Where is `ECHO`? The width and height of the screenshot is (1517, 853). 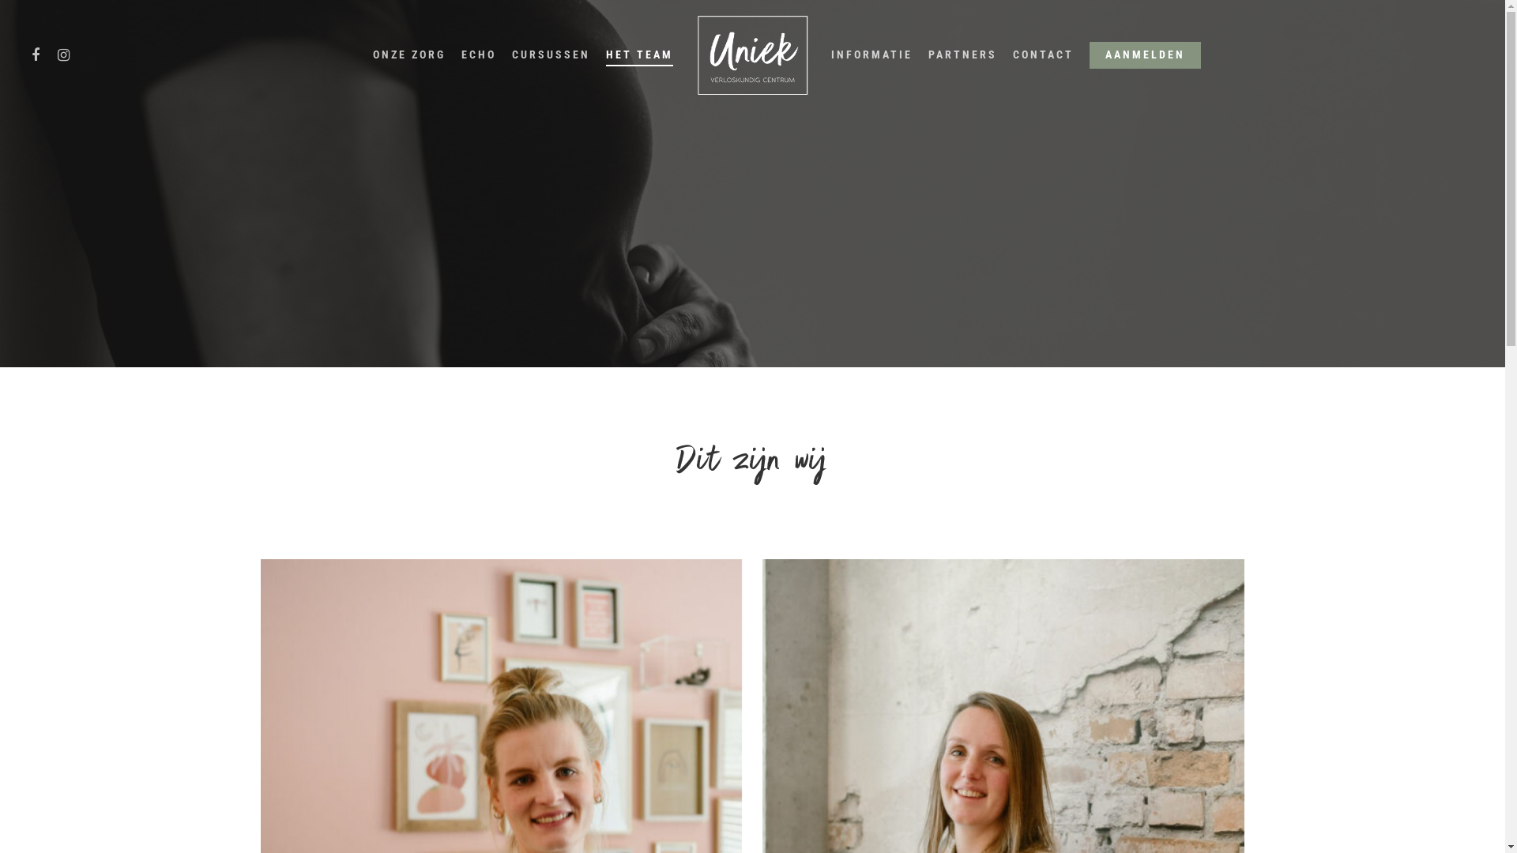
ECHO is located at coordinates (479, 55).